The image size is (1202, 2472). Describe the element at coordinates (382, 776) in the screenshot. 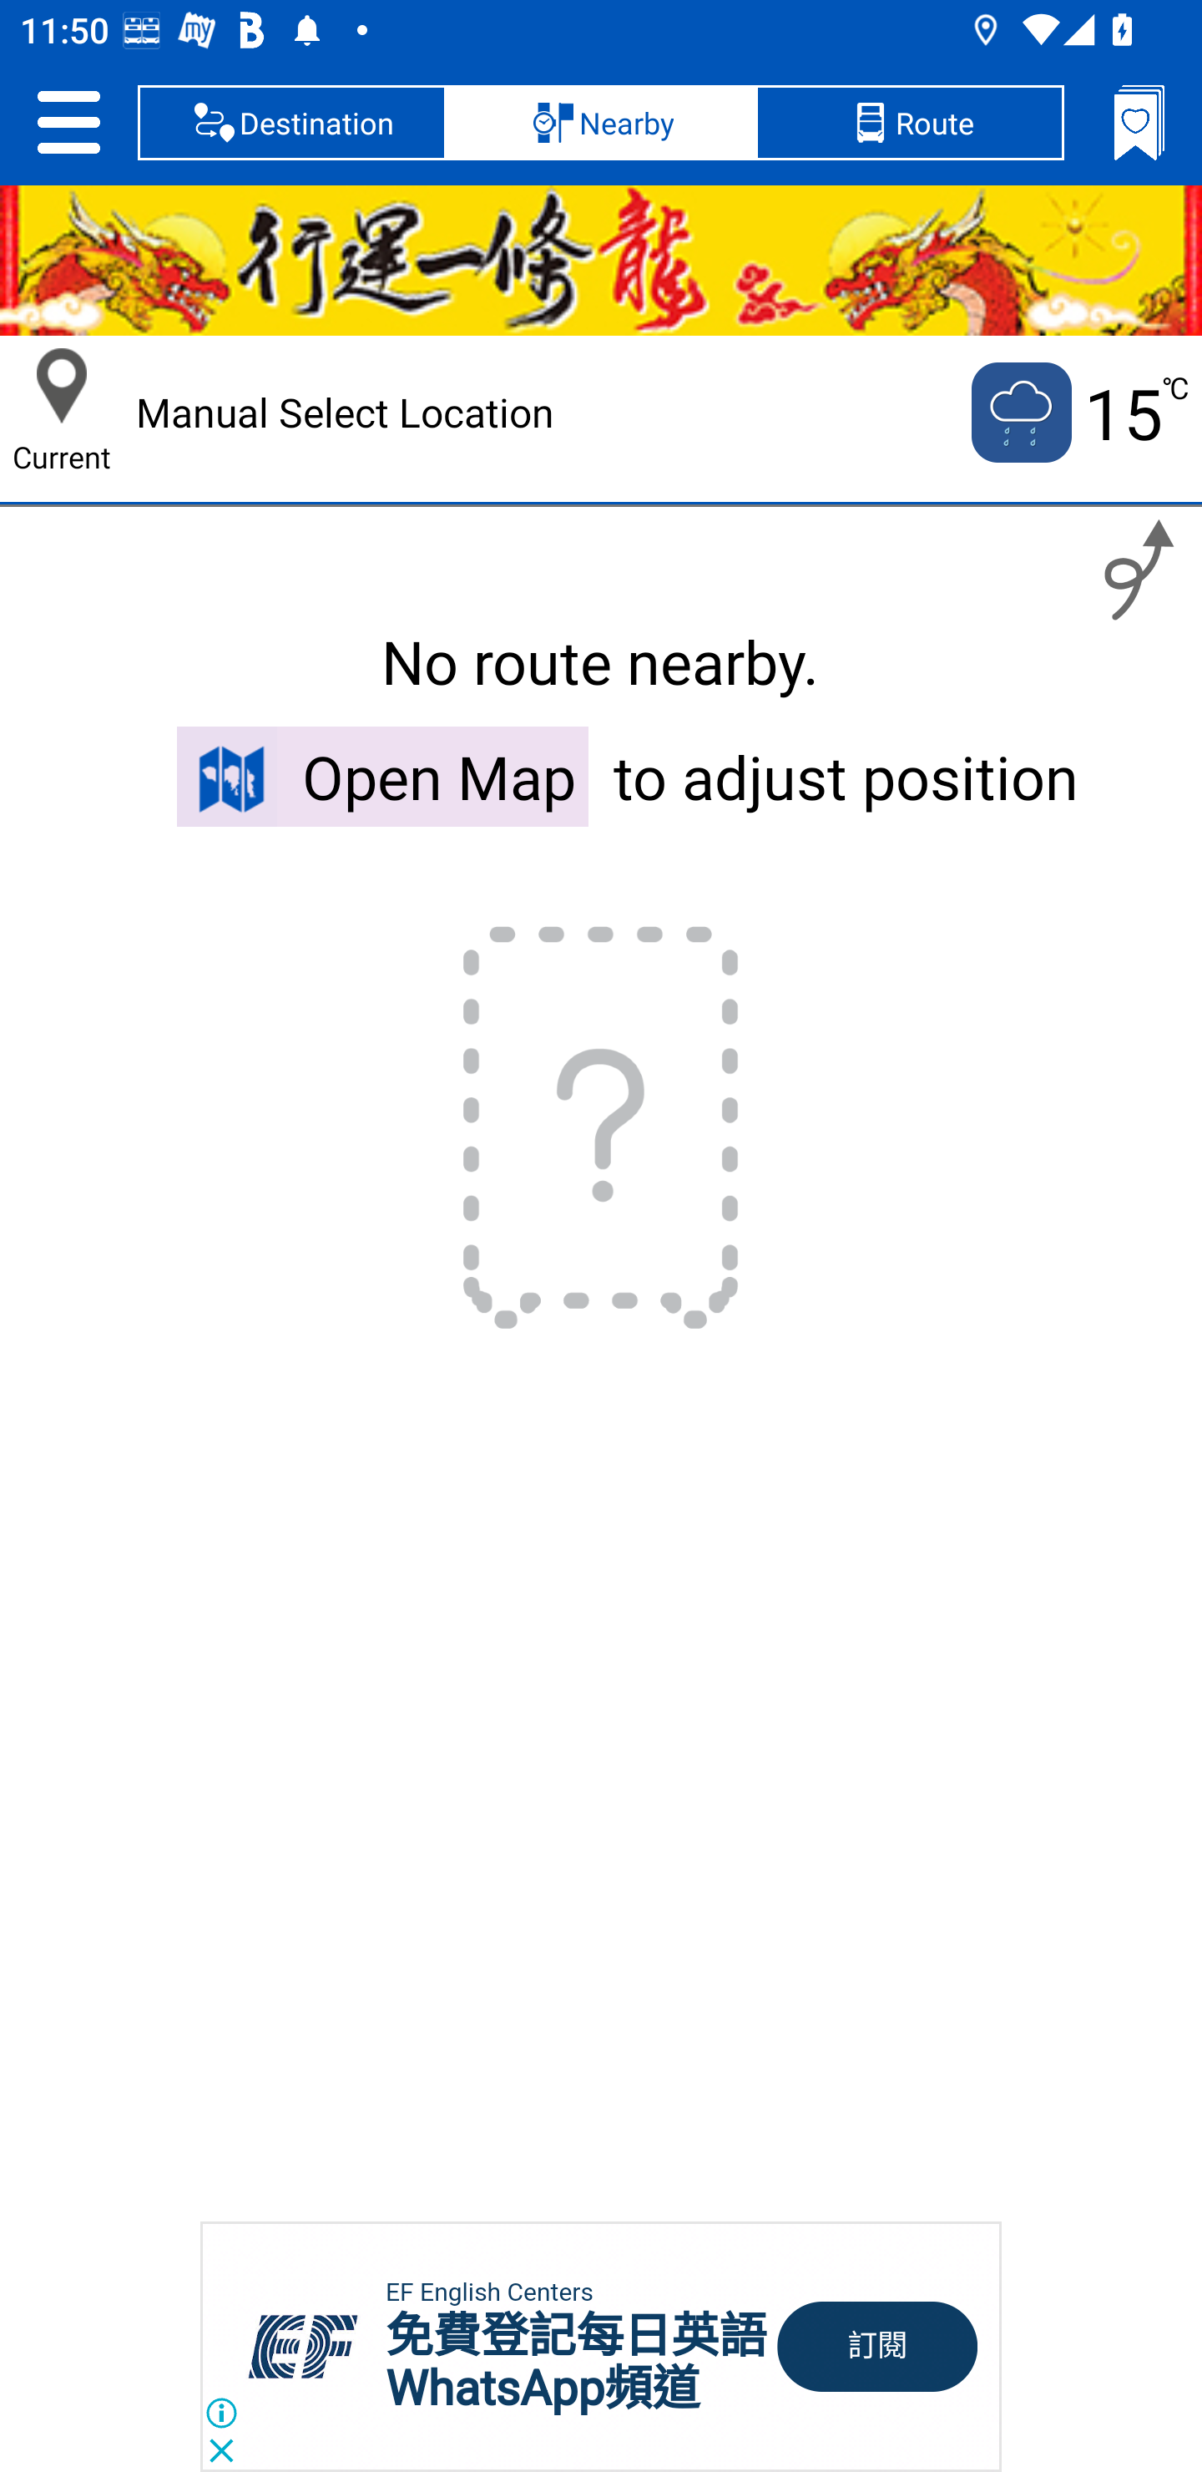

I see `Open Map` at that location.